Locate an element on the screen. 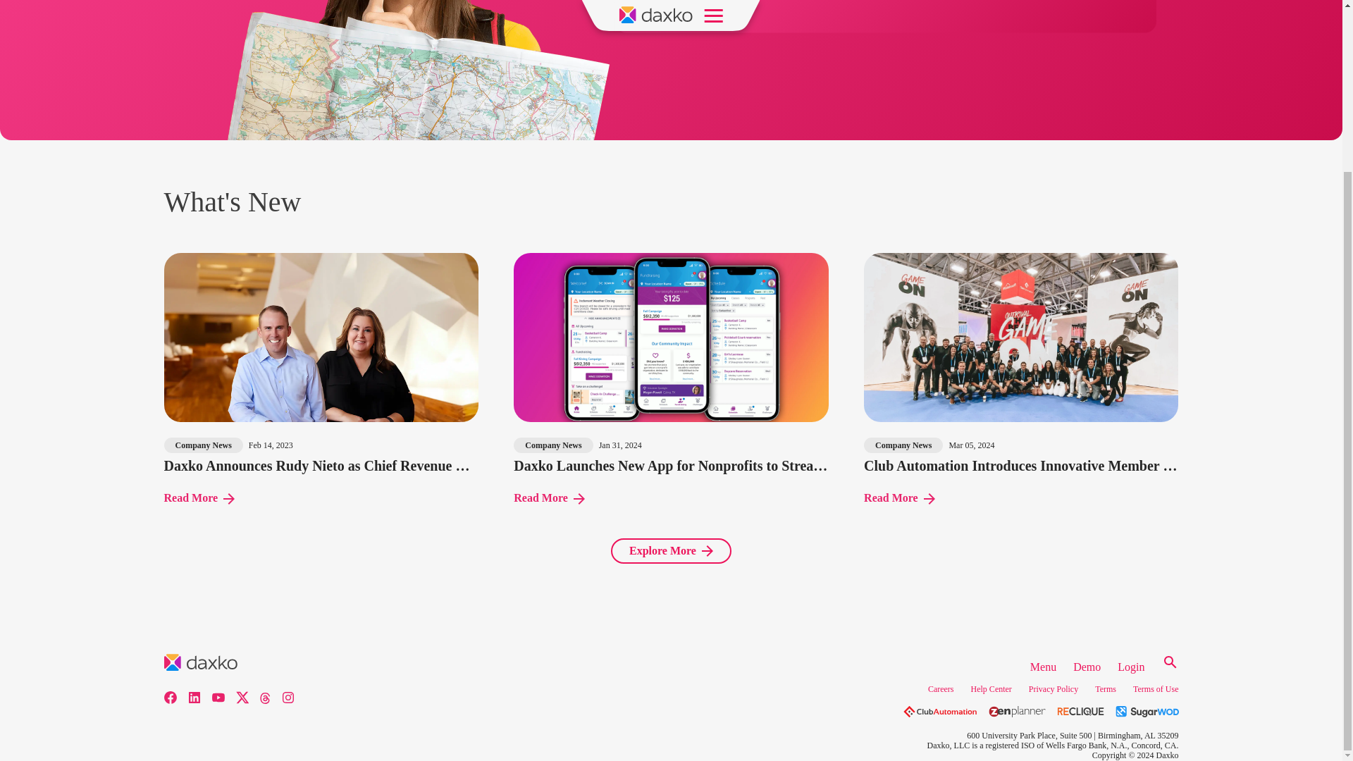 The height and width of the screenshot is (761, 1353). Read More is located at coordinates (199, 497).